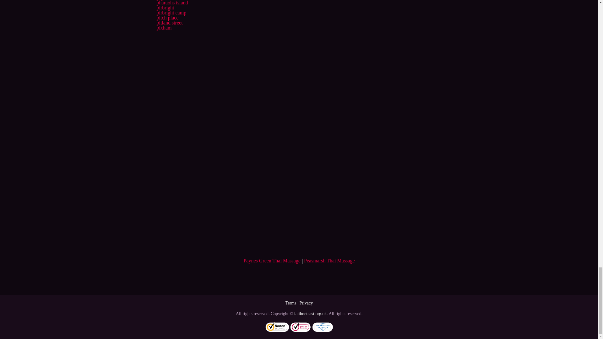  What do you see at coordinates (164, 28) in the screenshot?
I see `pixham` at bounding box center [164, 28].